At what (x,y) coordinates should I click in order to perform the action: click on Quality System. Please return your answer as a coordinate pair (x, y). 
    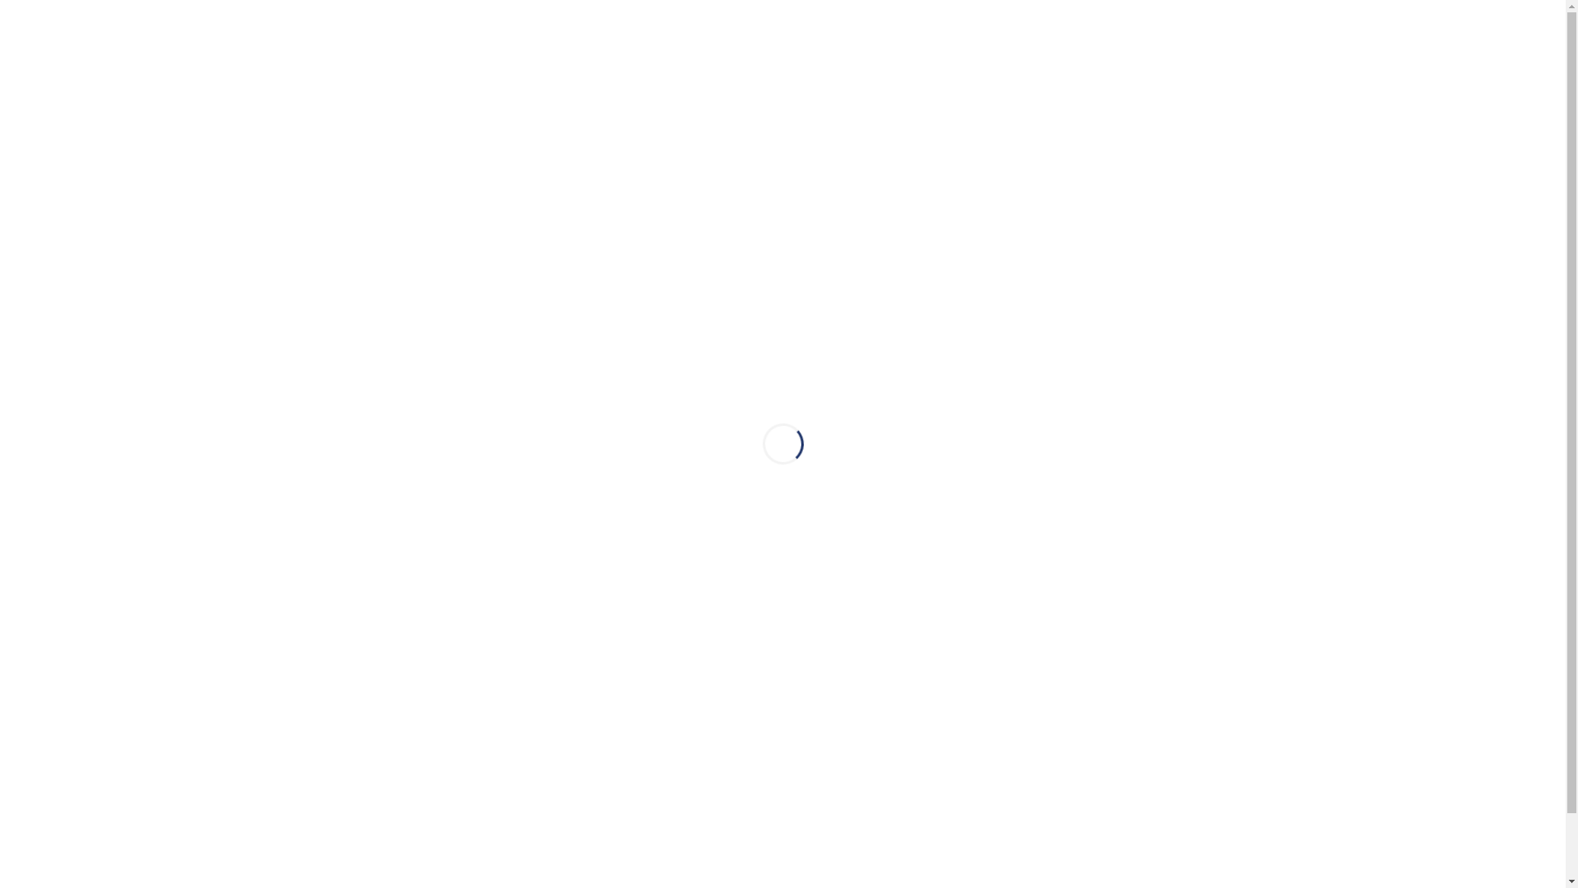
    Looking at the image, I should click on (71, 327).